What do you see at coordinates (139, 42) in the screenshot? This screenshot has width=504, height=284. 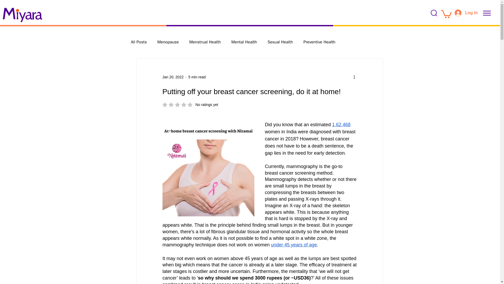 I see `All Posts` at bounding box center [139, 42].